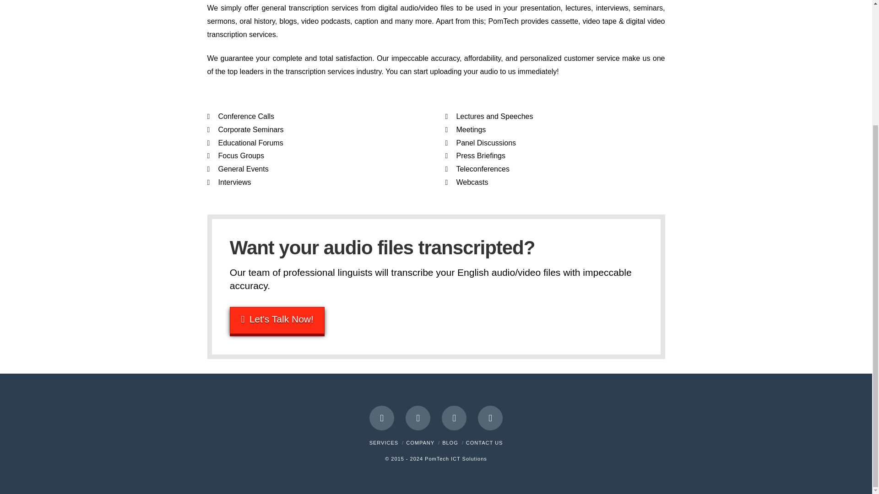  Describe the element at coordinates (490, 418) in the screenshot. I see `YouTube` at that location.